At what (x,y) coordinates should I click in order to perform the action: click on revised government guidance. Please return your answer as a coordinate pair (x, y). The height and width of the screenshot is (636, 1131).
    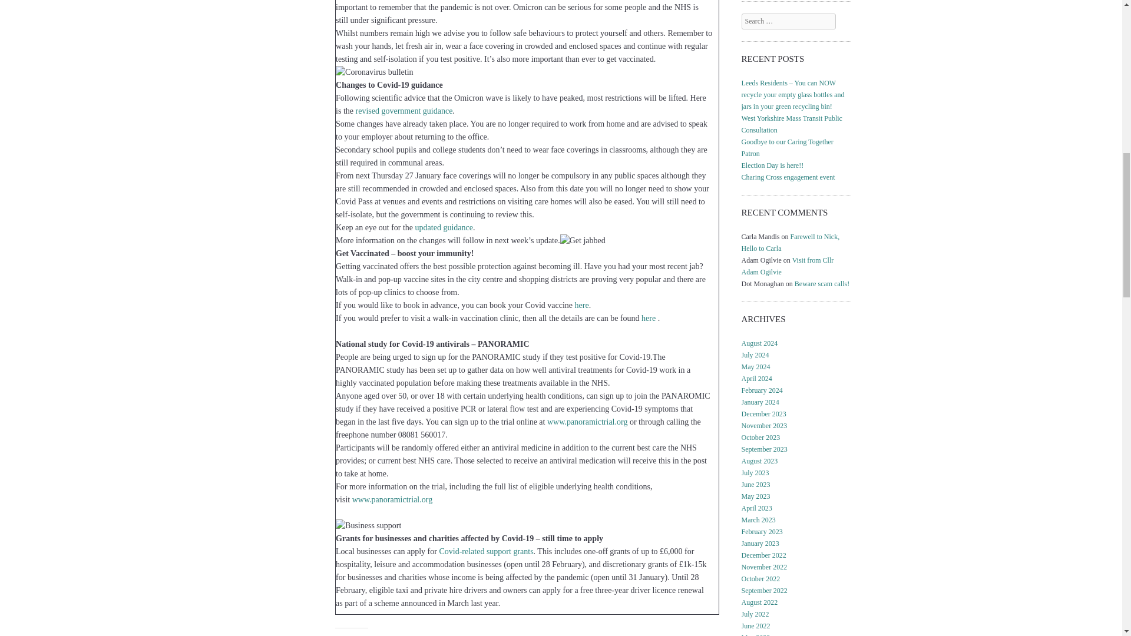
    Looking at the image, I should click on (404, 111).